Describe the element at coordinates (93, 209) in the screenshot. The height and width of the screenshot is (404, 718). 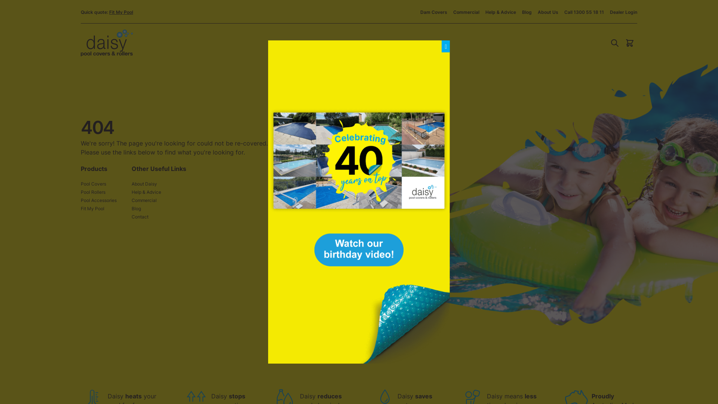
I see `Fit My Pool` at that location.